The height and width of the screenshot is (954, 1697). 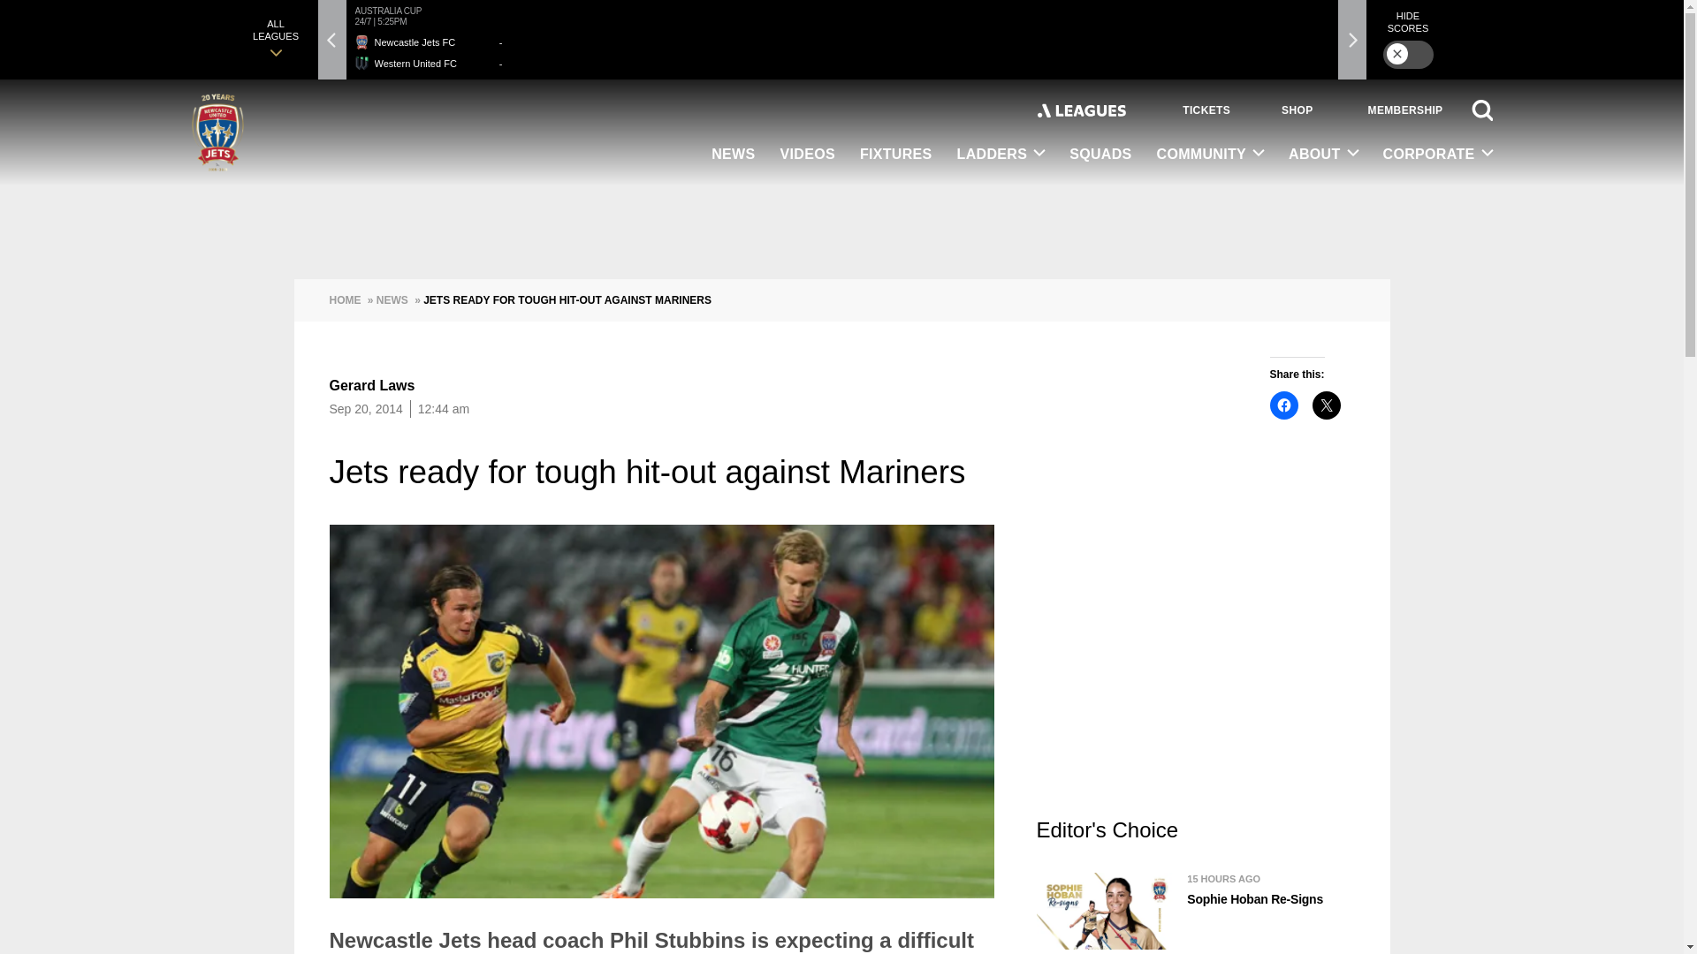 I want to click on CORPORATE, so click(x=1432, y=155).